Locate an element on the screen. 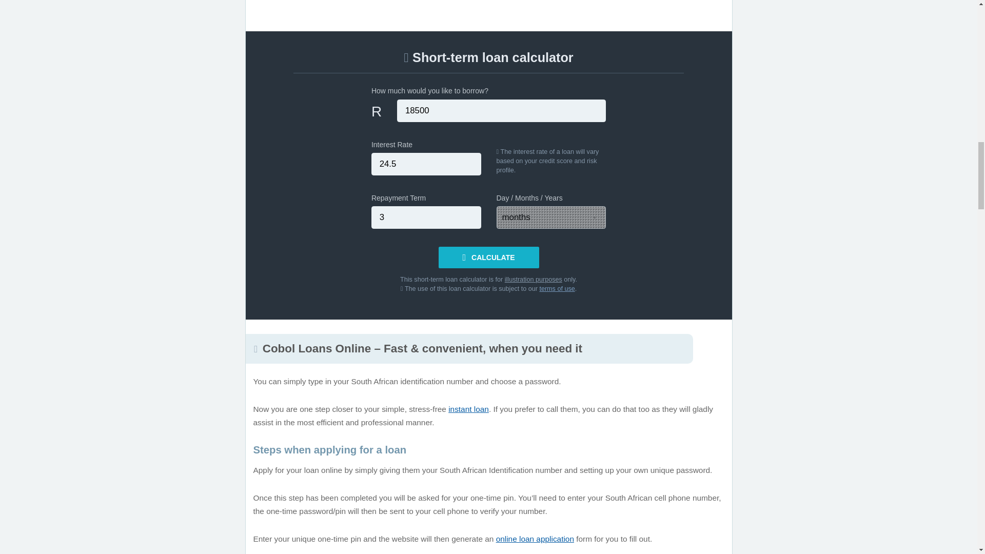 The width and height of the screenshot is (985, 554).  18500  is located at coordinates (501, 111).